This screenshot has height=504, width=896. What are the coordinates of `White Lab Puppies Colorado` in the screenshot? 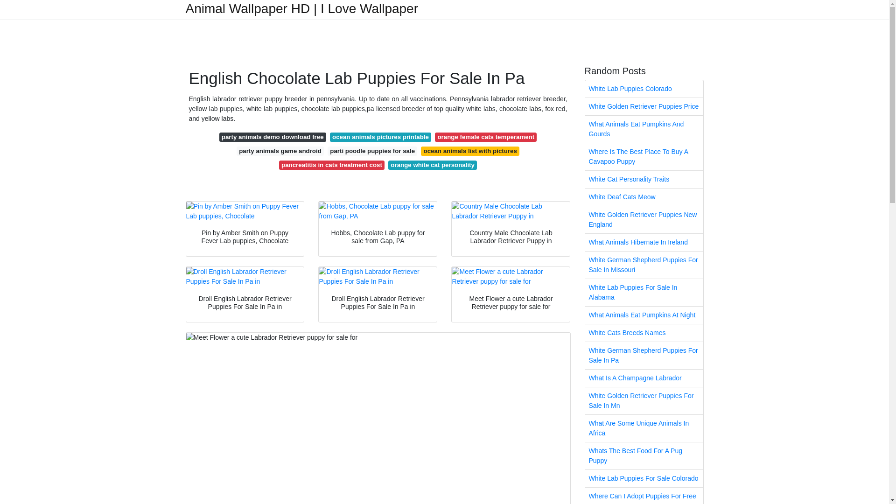 It's located at (644, 89).